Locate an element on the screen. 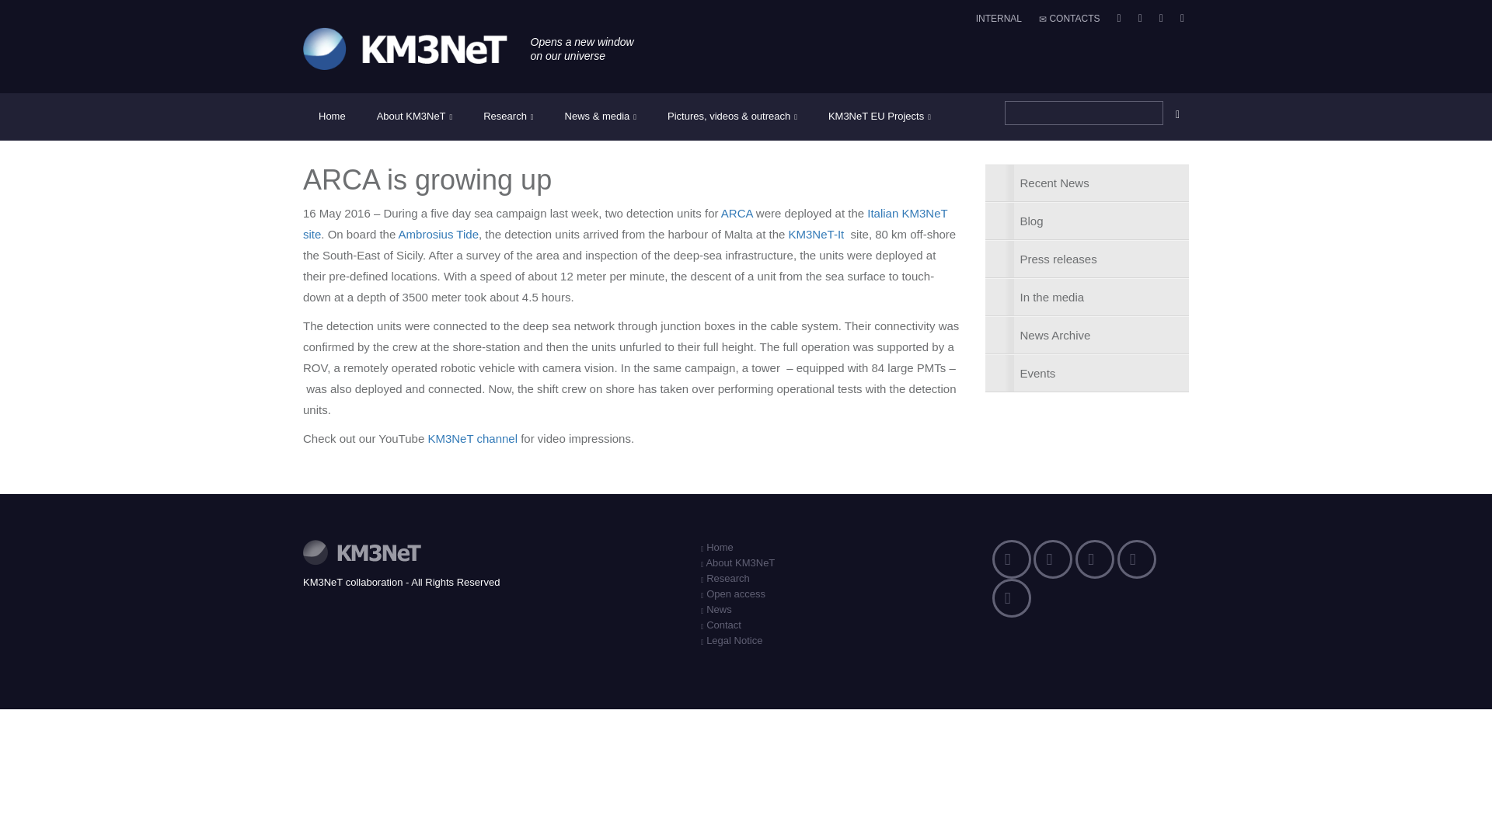 The image size is (1492, 839). Cerca: is located at coordinates (1083, 112).